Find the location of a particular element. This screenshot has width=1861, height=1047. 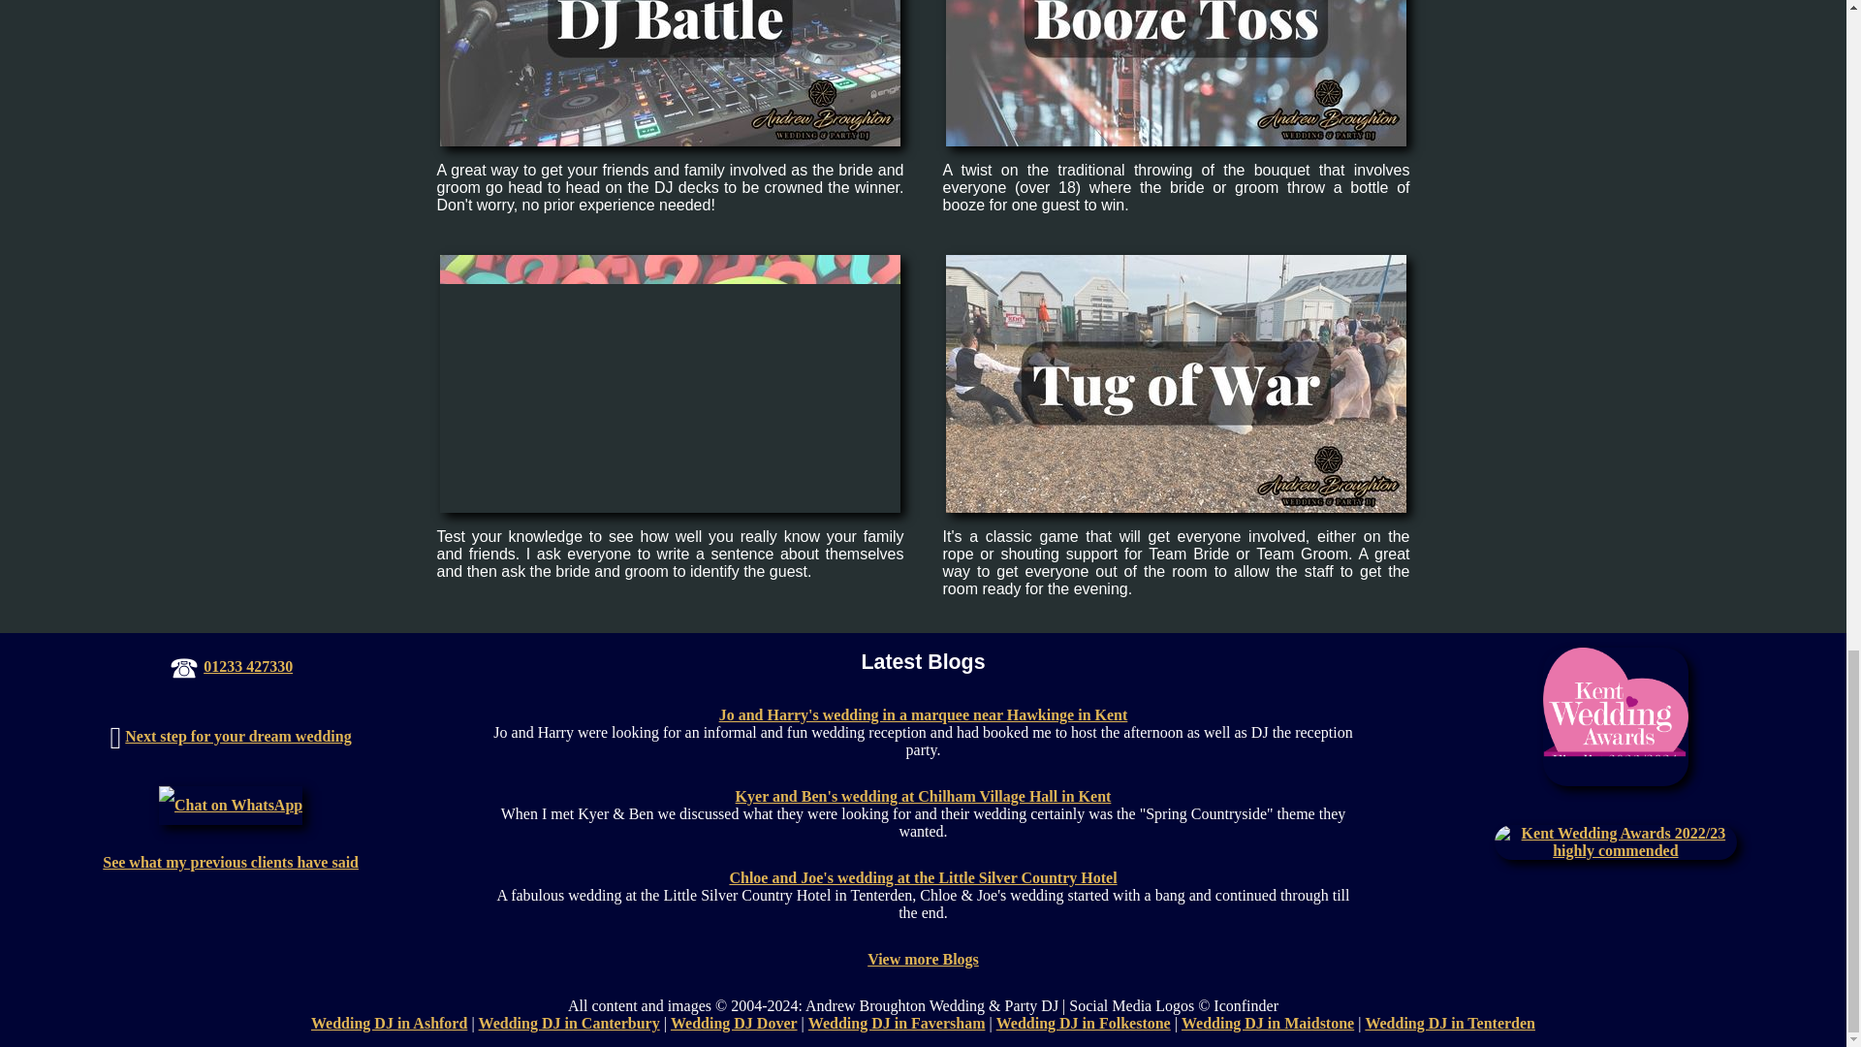

A fun quiz that can be run during the wedding breakfast is located at coordinates (670, 384).